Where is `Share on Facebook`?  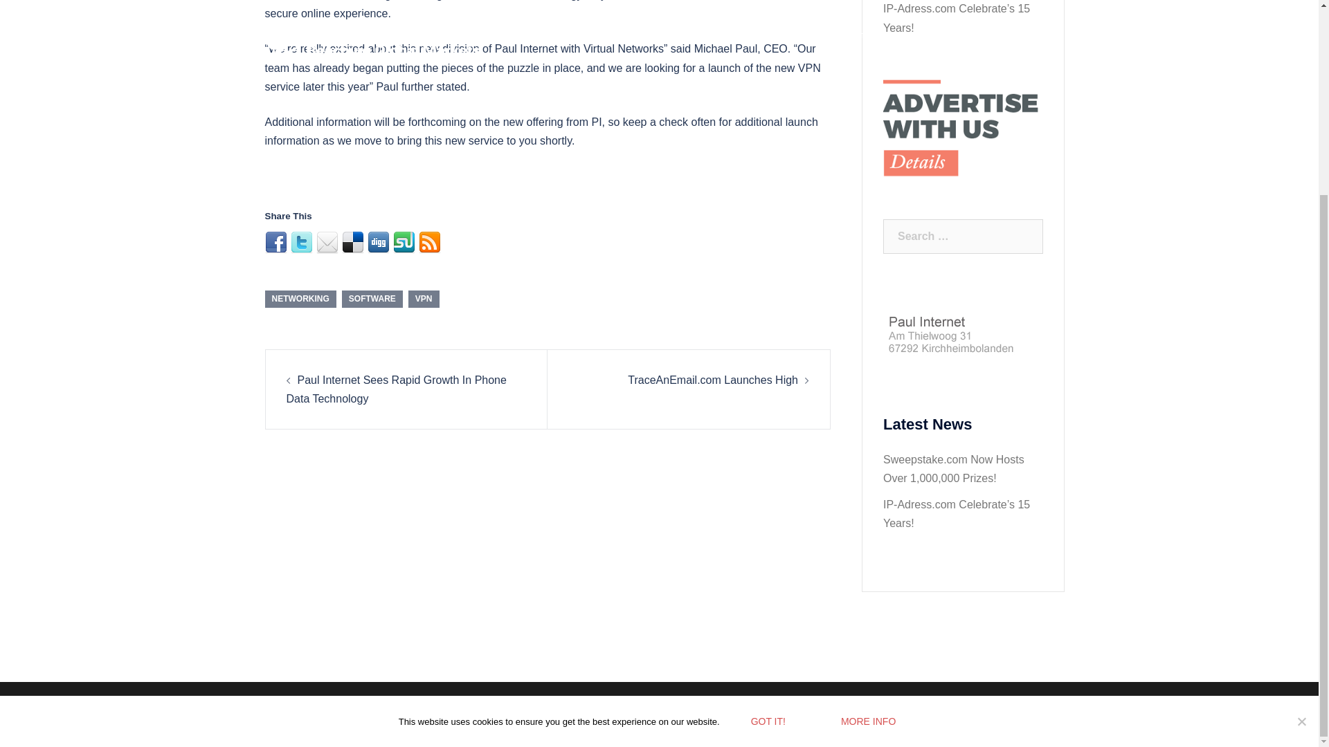
Share on Facebook is located at coordinates (275, 242).